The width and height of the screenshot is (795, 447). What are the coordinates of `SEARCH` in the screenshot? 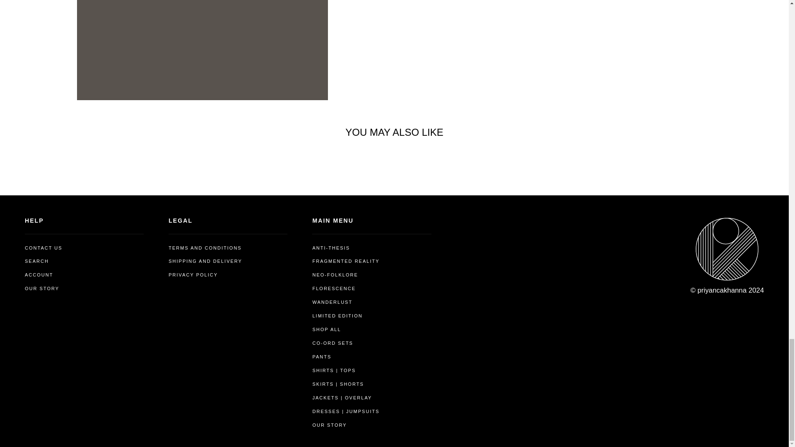 It's located at (36, 261).